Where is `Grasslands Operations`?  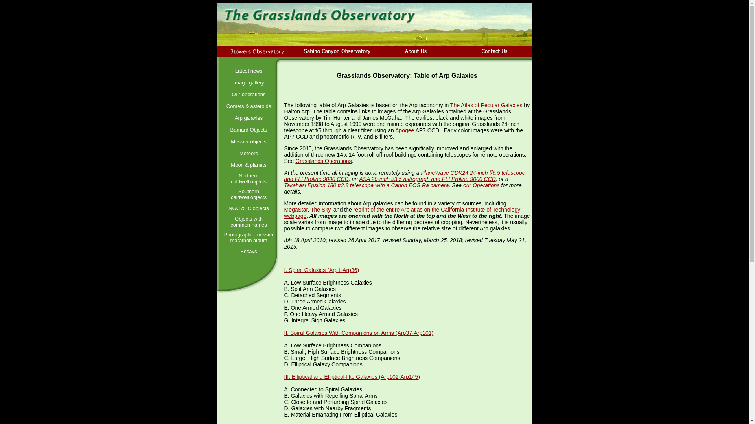 Grasslands Operations is located at coordinates (323, 161).